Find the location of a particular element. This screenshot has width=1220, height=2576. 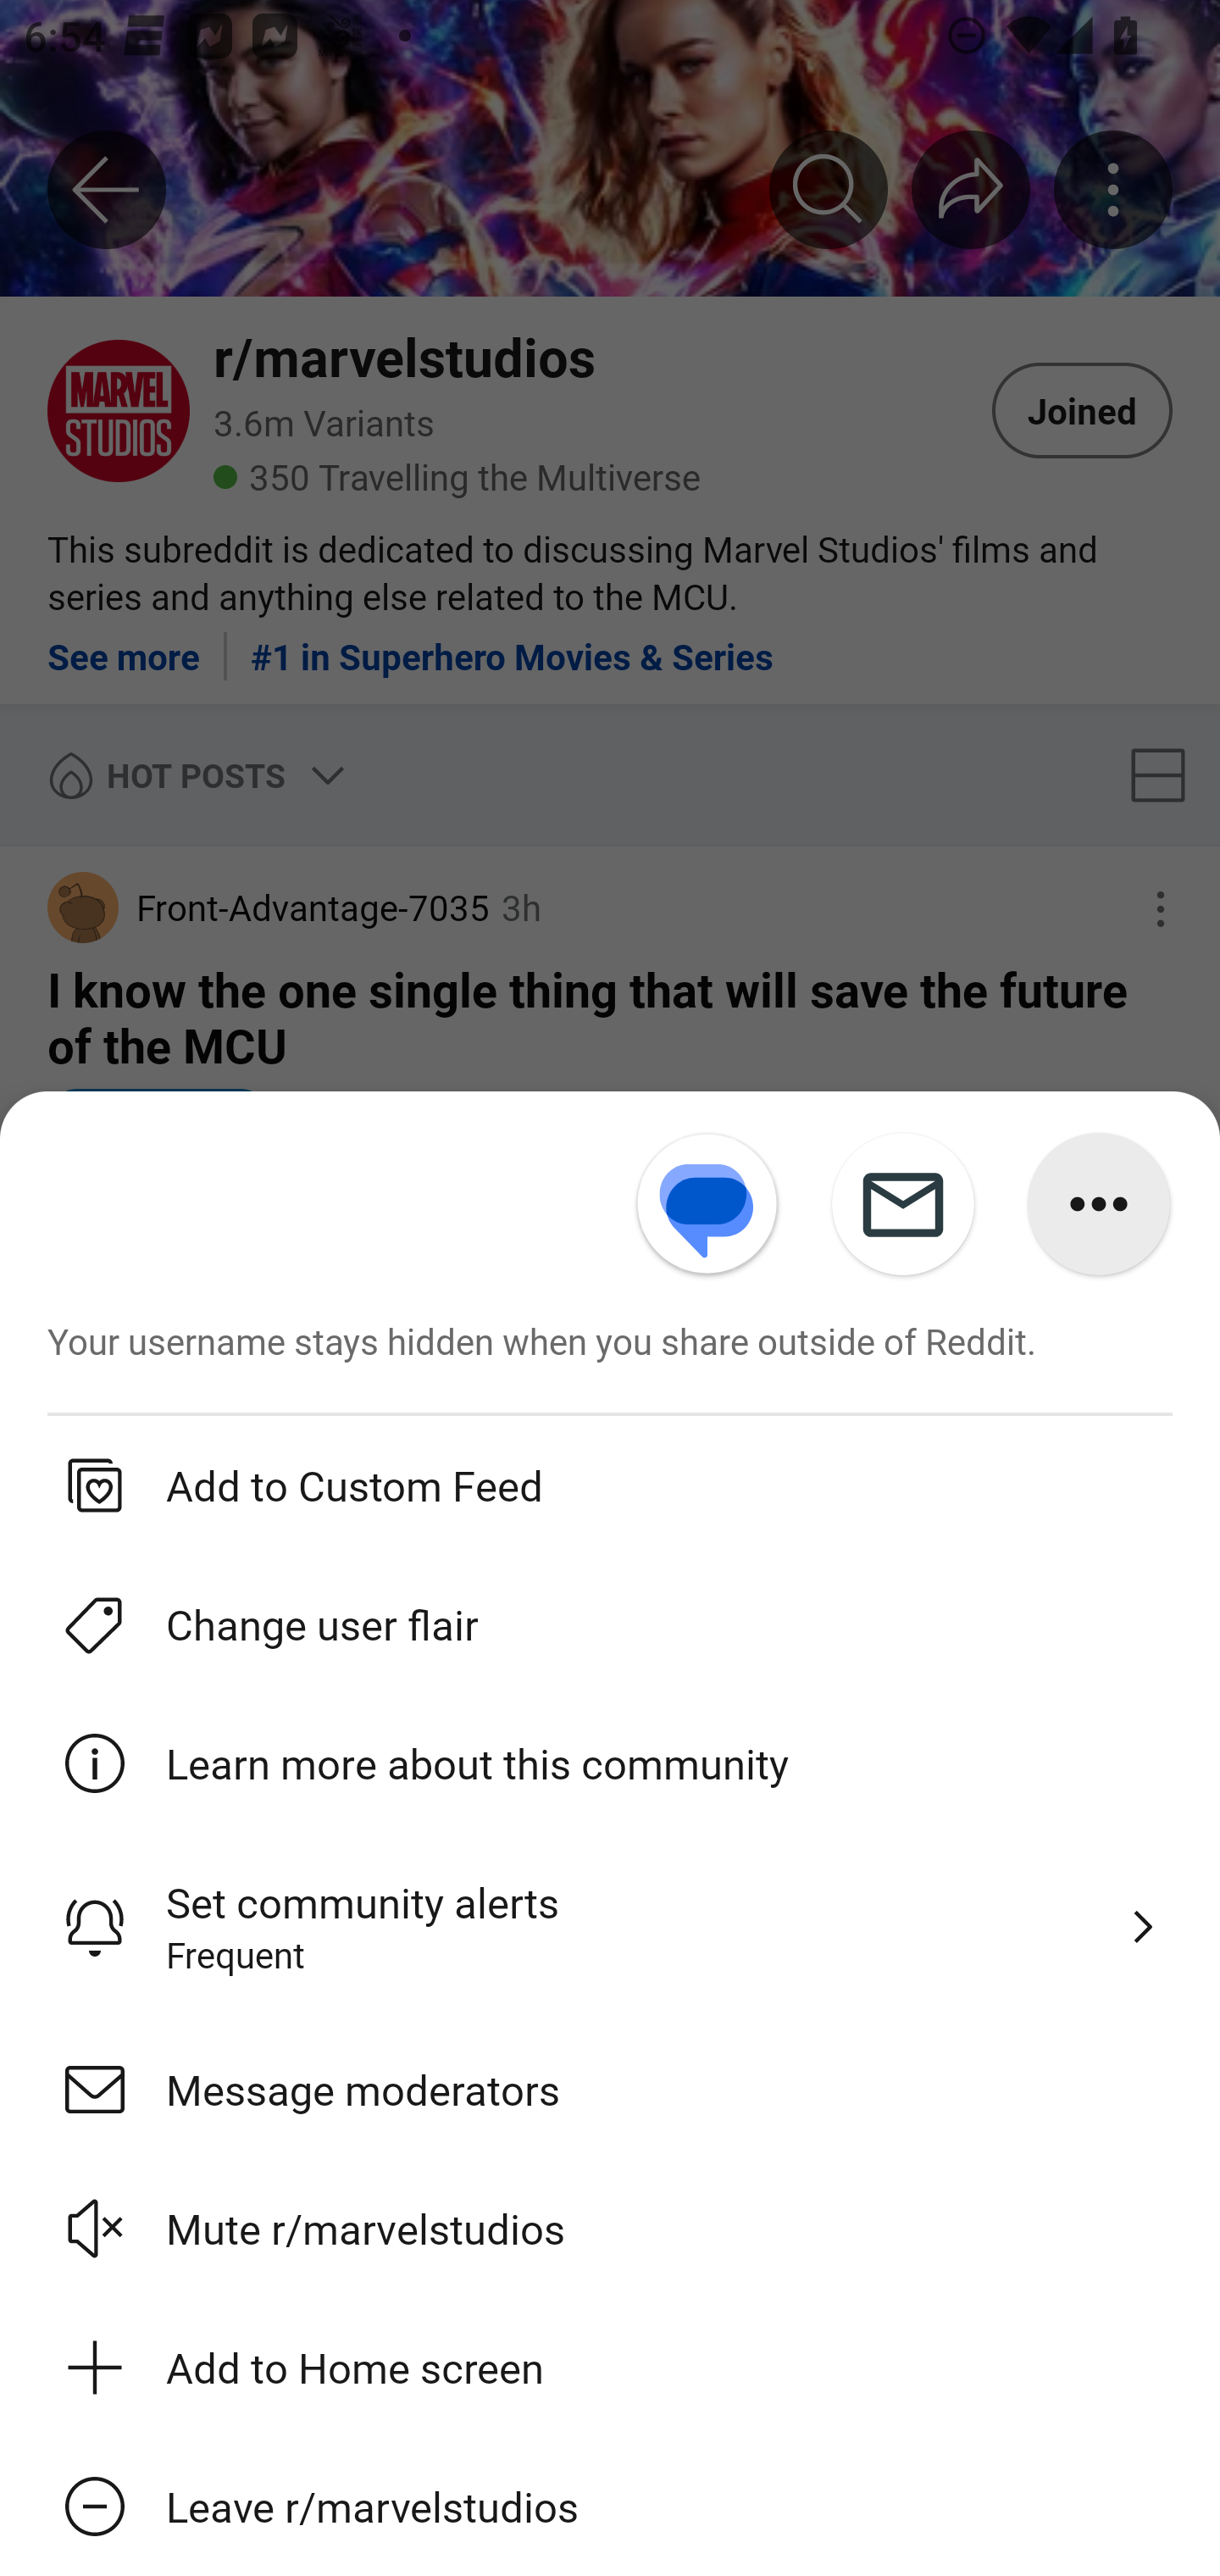

Add to Custom Feed is located at coordinates (610, 1483).